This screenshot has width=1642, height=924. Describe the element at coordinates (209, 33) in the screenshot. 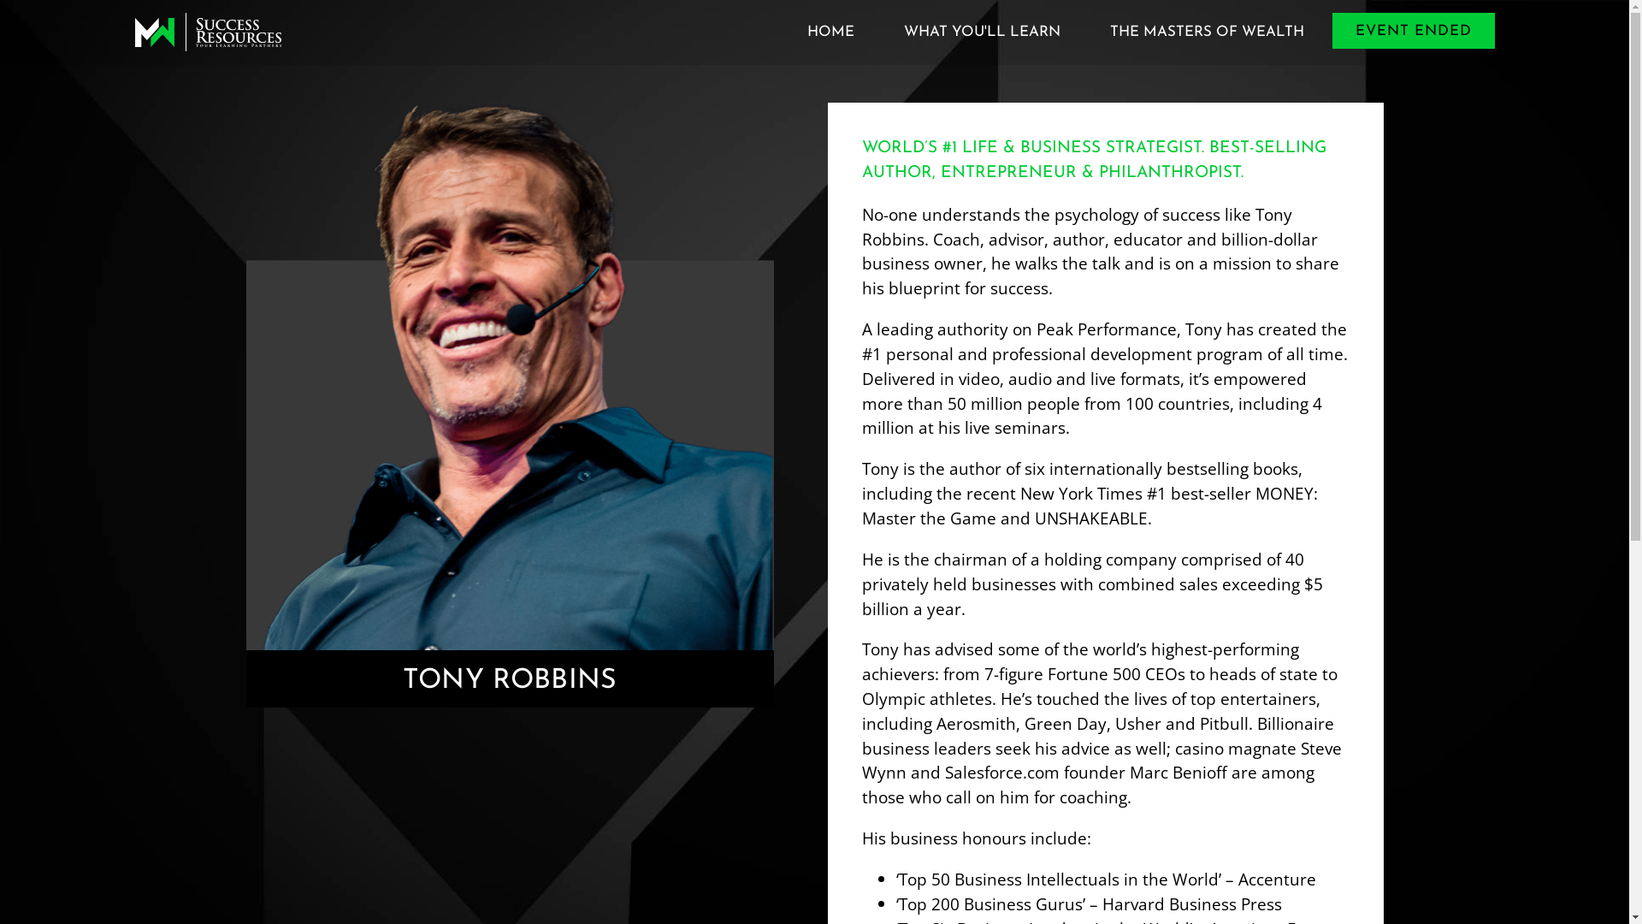

I see ` ` at that location.